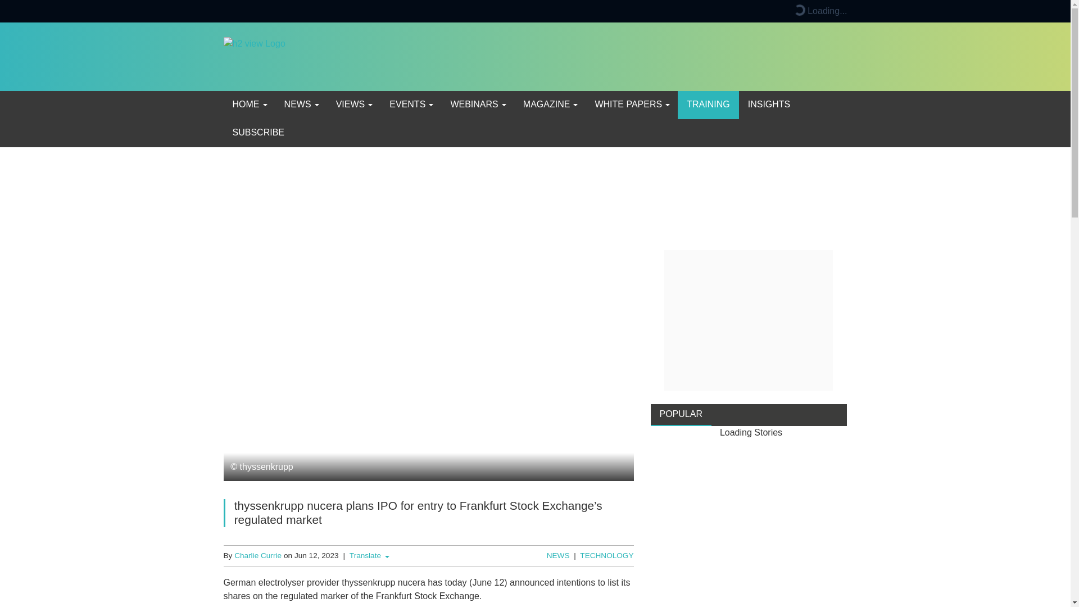  I want to click on NEWS, so click(301, 105).